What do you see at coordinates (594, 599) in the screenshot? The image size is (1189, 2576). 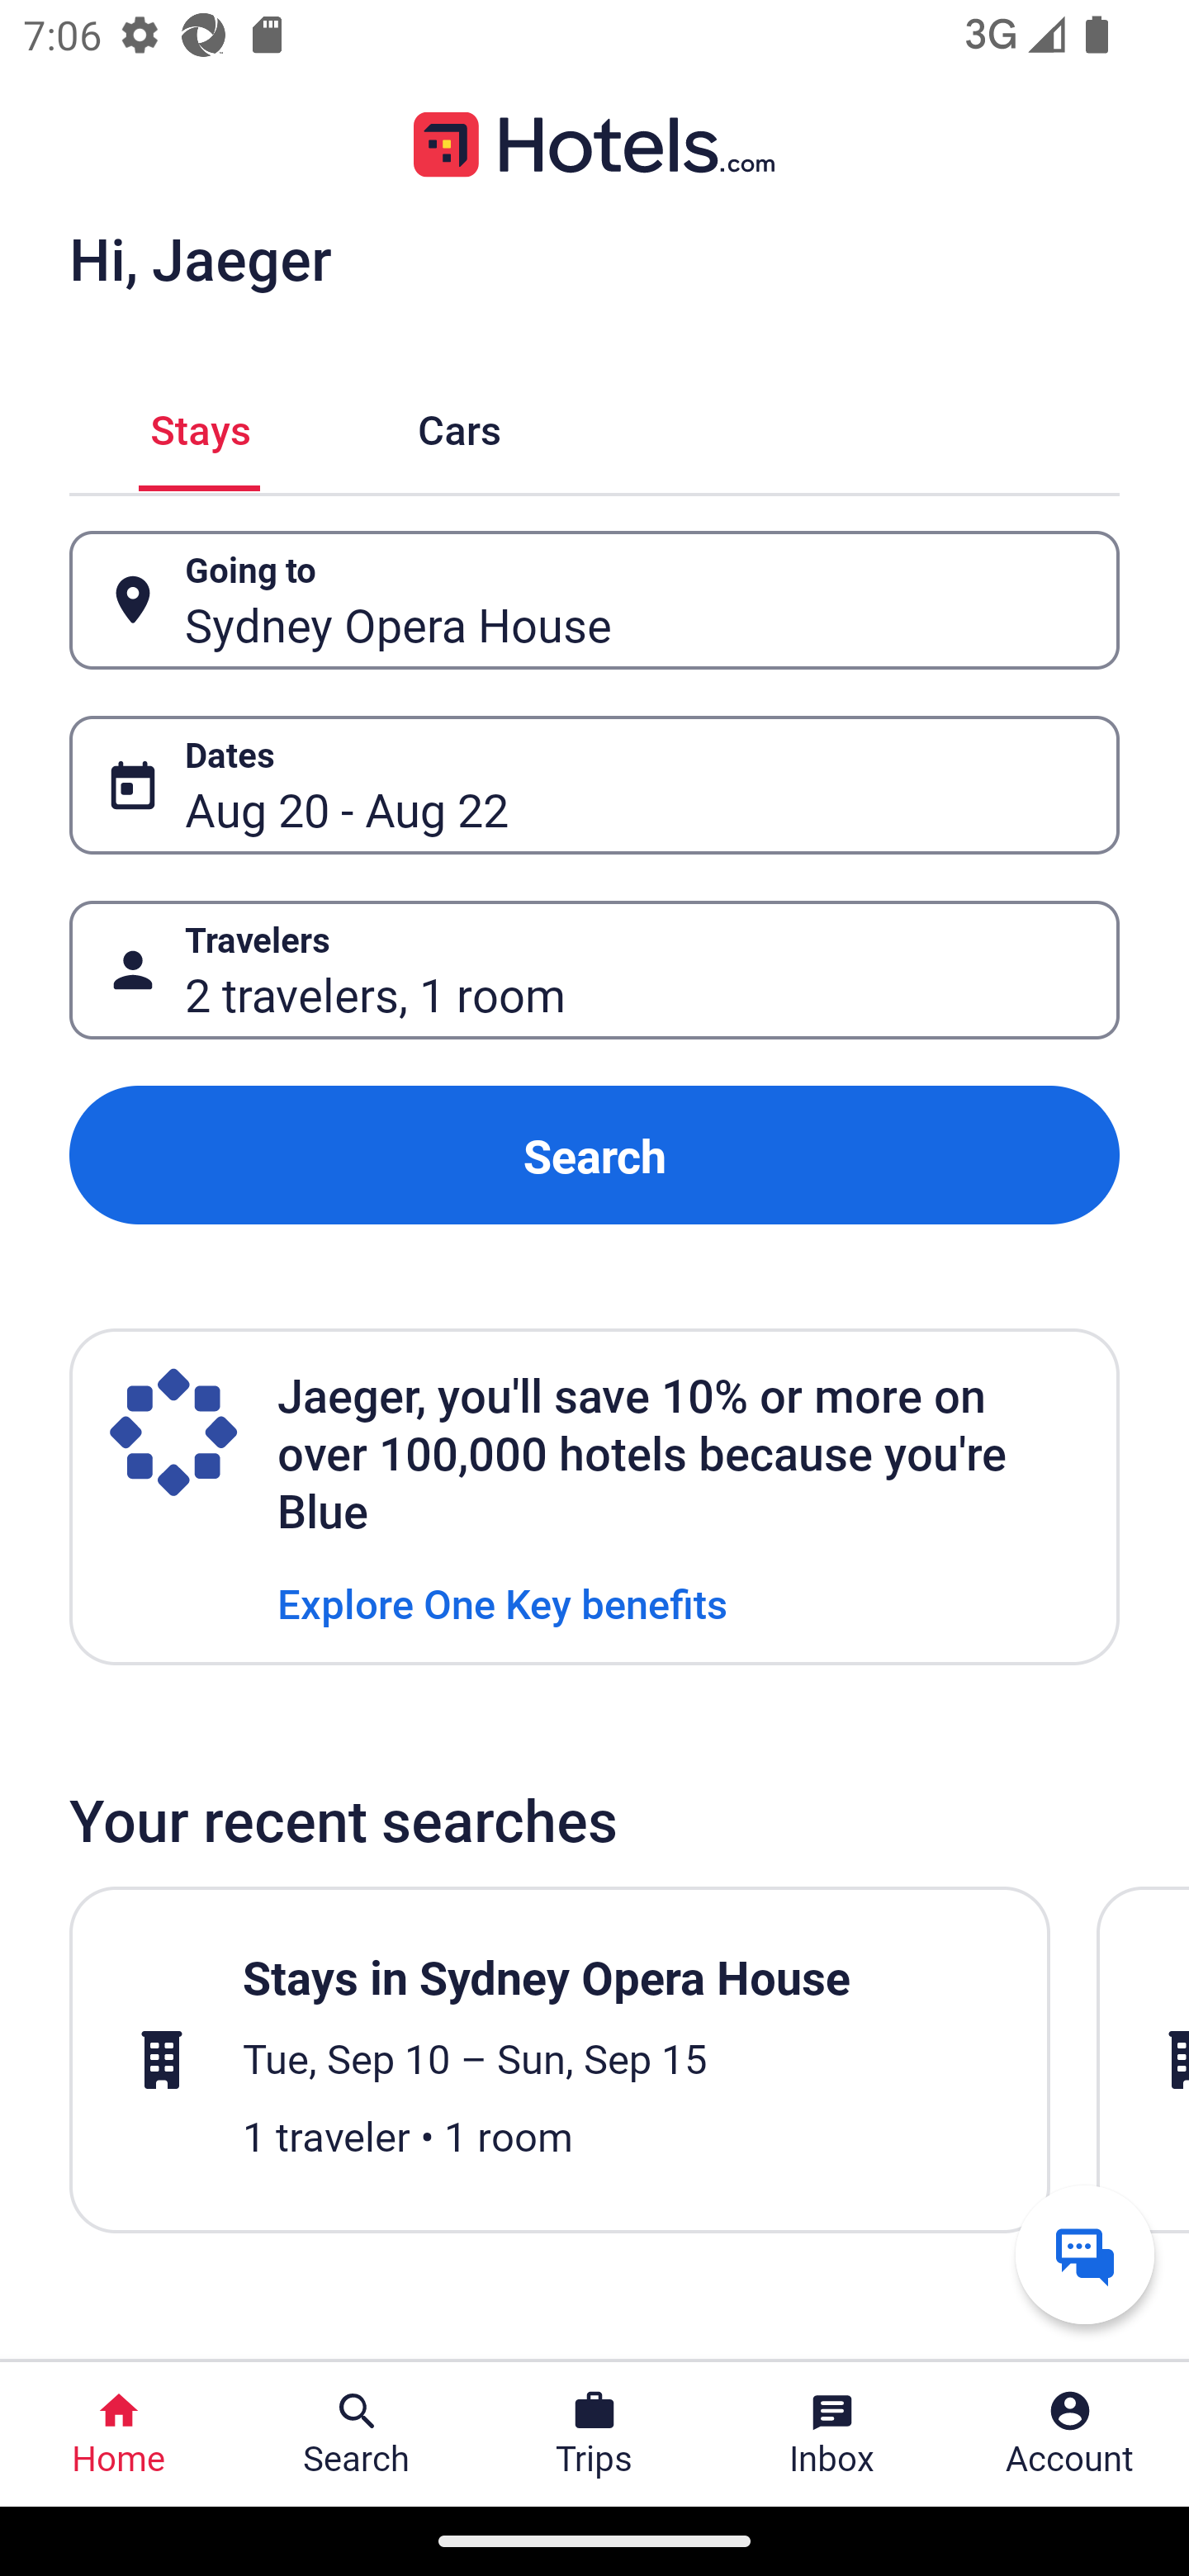 I see `Going to Button Sydney Opera House` at bounding box center [594, 599].